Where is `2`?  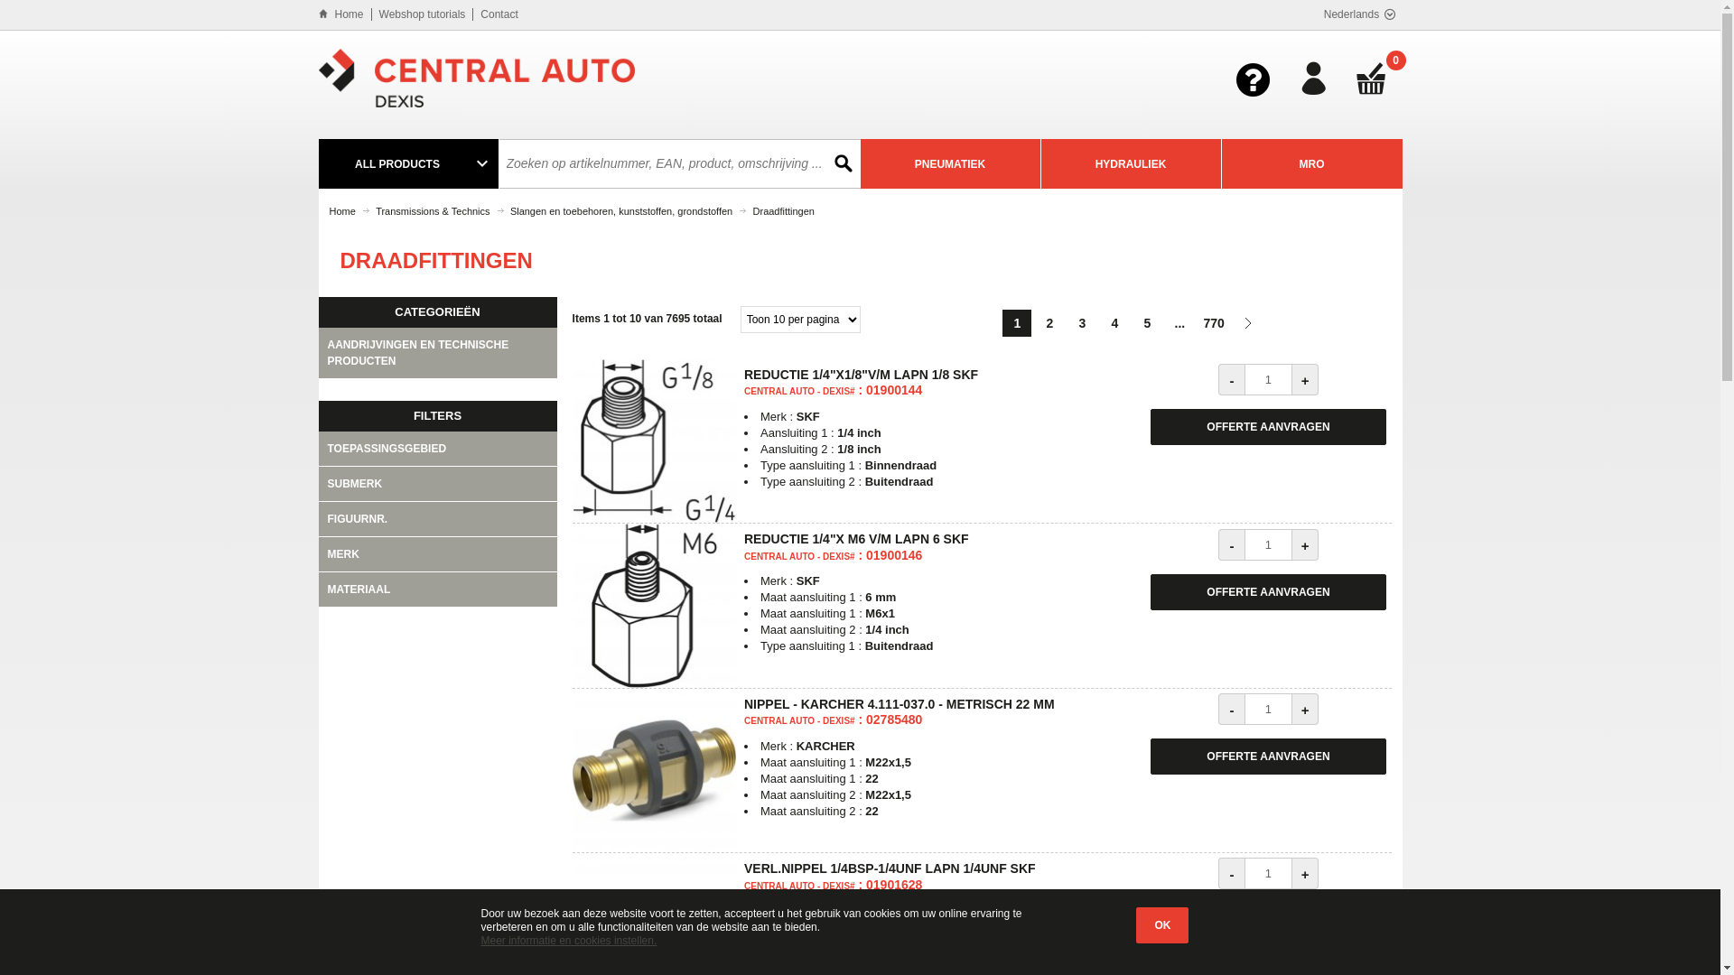
2 is located at coordinates (1049, 323).